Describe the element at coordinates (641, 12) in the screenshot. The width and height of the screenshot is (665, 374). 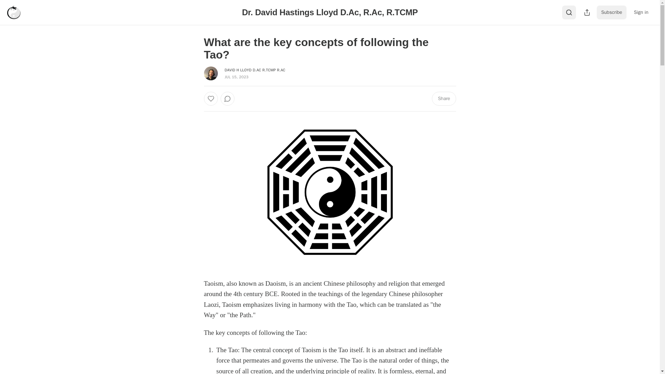
I see `Sign in` at that location.